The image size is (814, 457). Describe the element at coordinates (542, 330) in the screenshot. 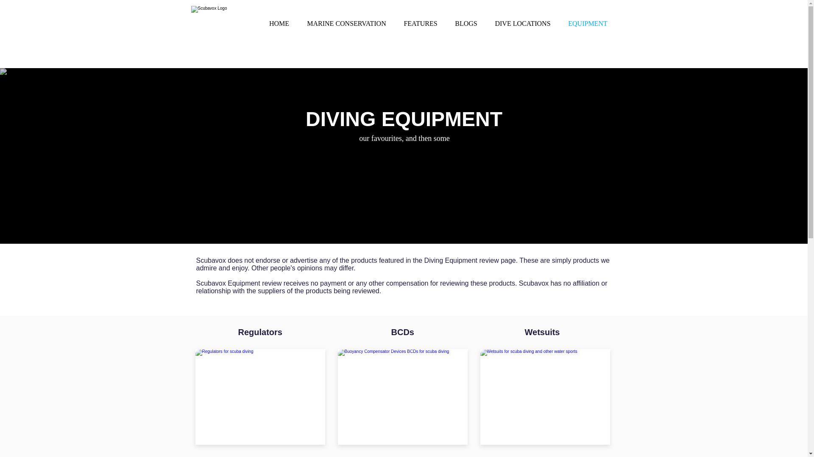

I see `Wetsuits` at that location.